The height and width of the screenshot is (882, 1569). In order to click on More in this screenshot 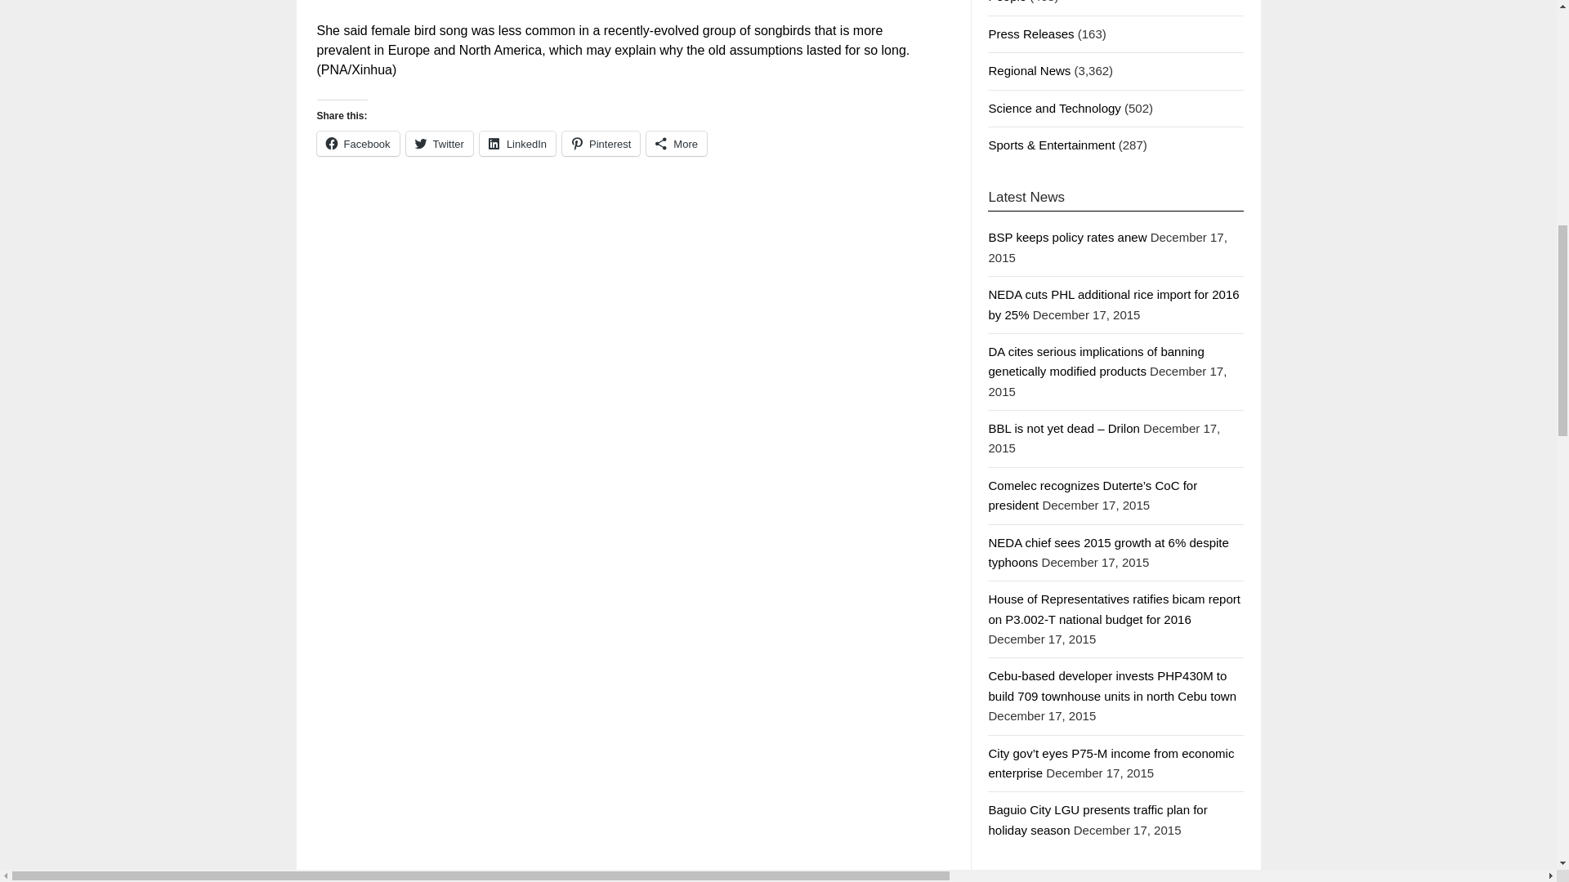, I will do `click(677, 144)`.